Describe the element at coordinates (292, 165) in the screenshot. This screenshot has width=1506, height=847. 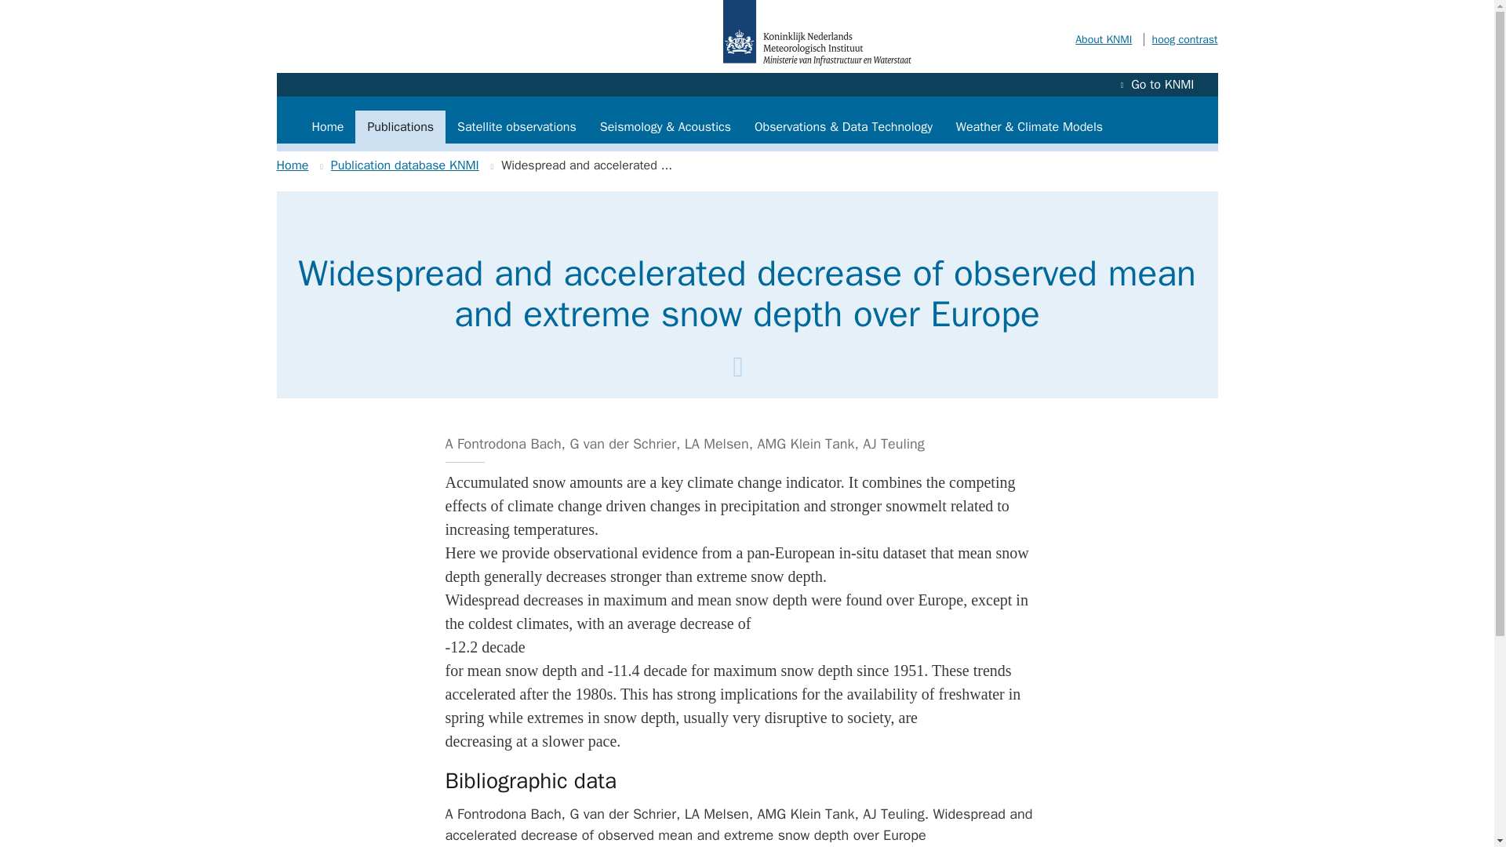
I see `Home` at that location.